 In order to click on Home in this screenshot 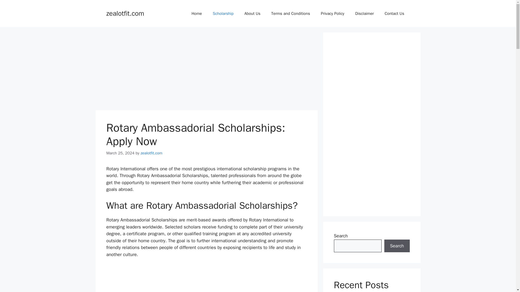, I will do `click(197, 14)`.